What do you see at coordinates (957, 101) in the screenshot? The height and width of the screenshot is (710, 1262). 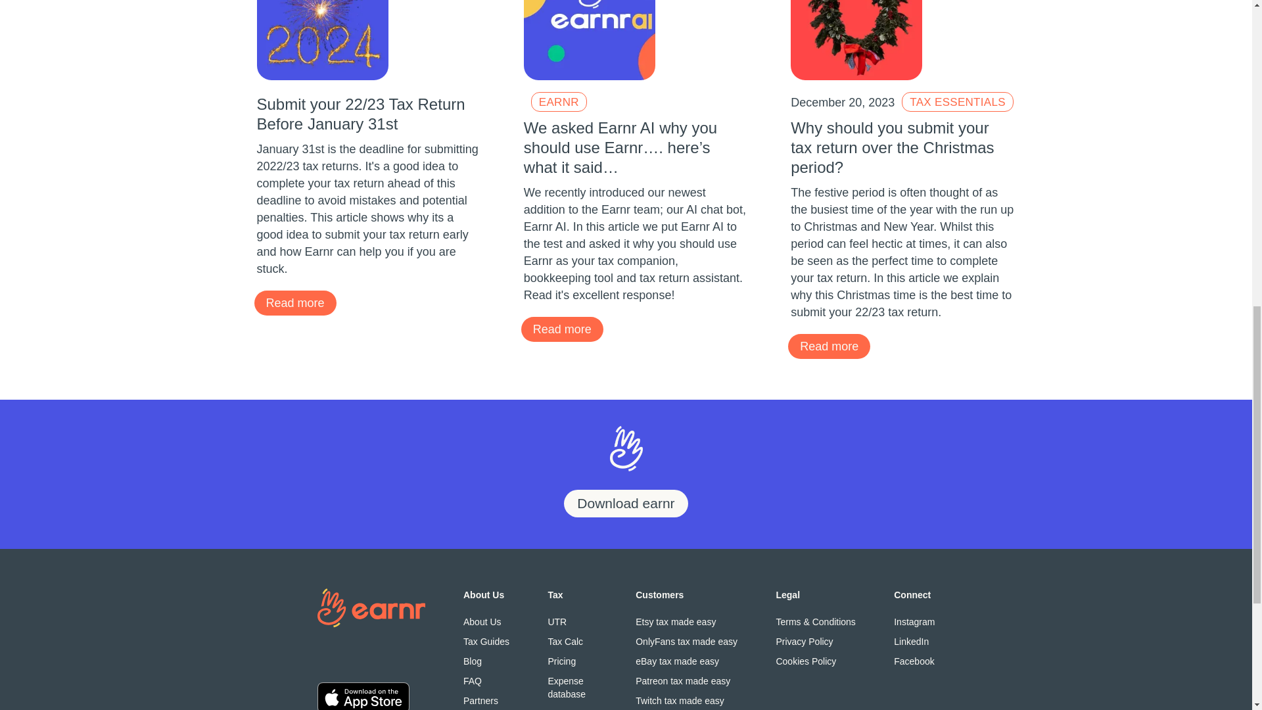 I see `TAX ESSENTIALS` at bounding box center [957, 101].